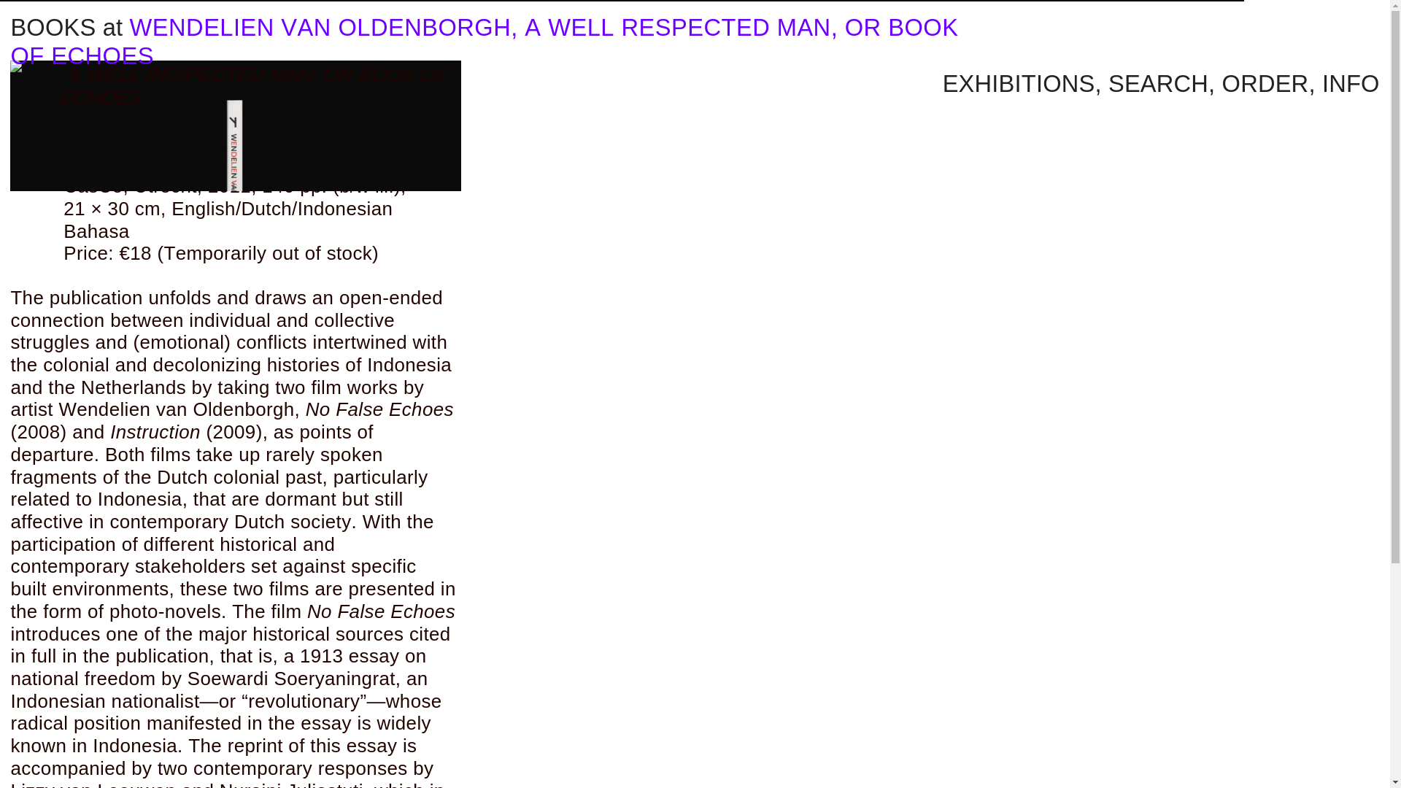 The width and height of the screenshot is (1401, 788). What do you see at coordinates (1157, 83) in the screenshot?
I see `SEARCH` at bounding box center [1157, 83].